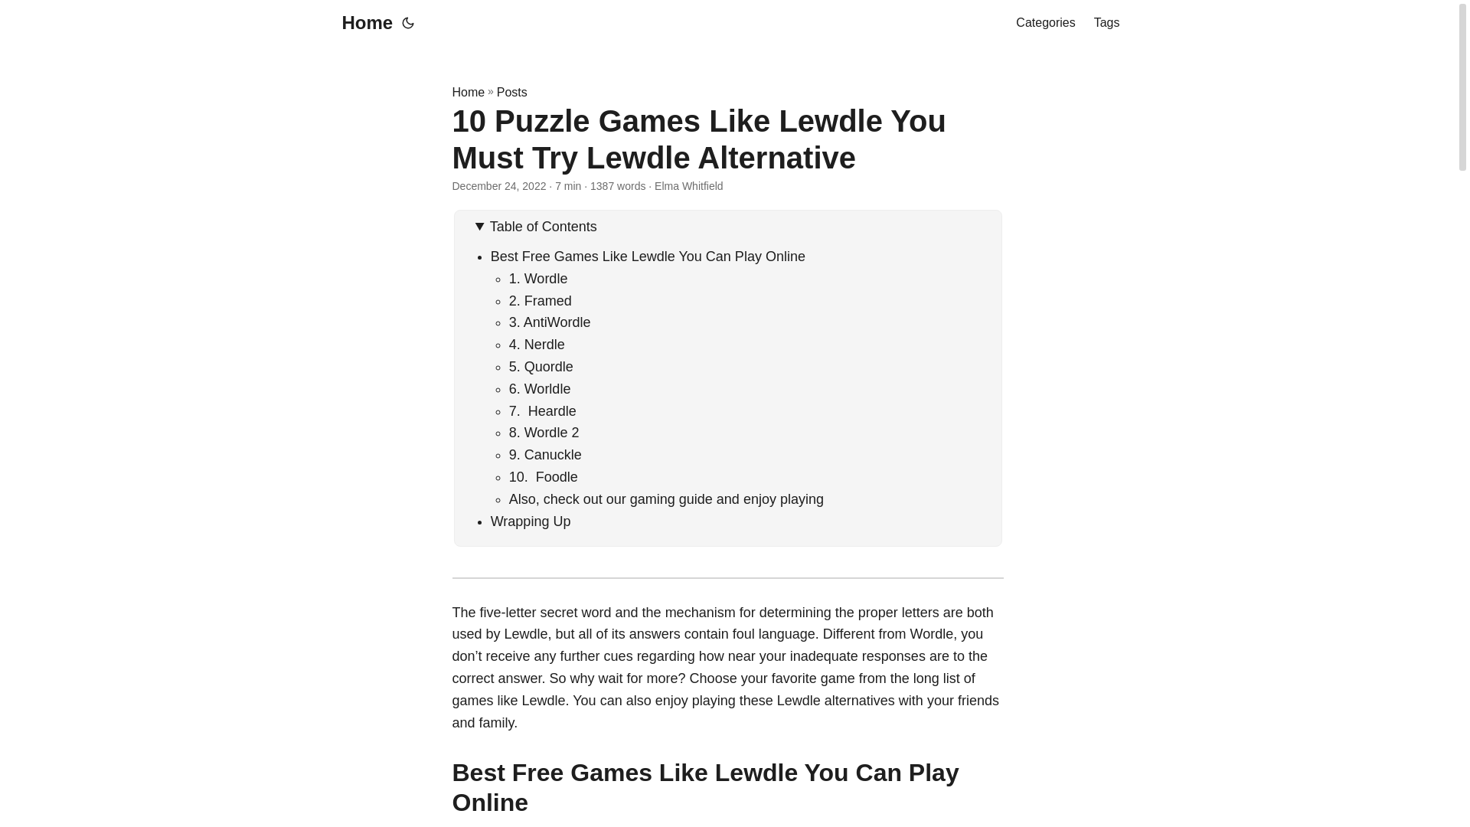  I want to click on 7.  Heardle, so click(542, 410).